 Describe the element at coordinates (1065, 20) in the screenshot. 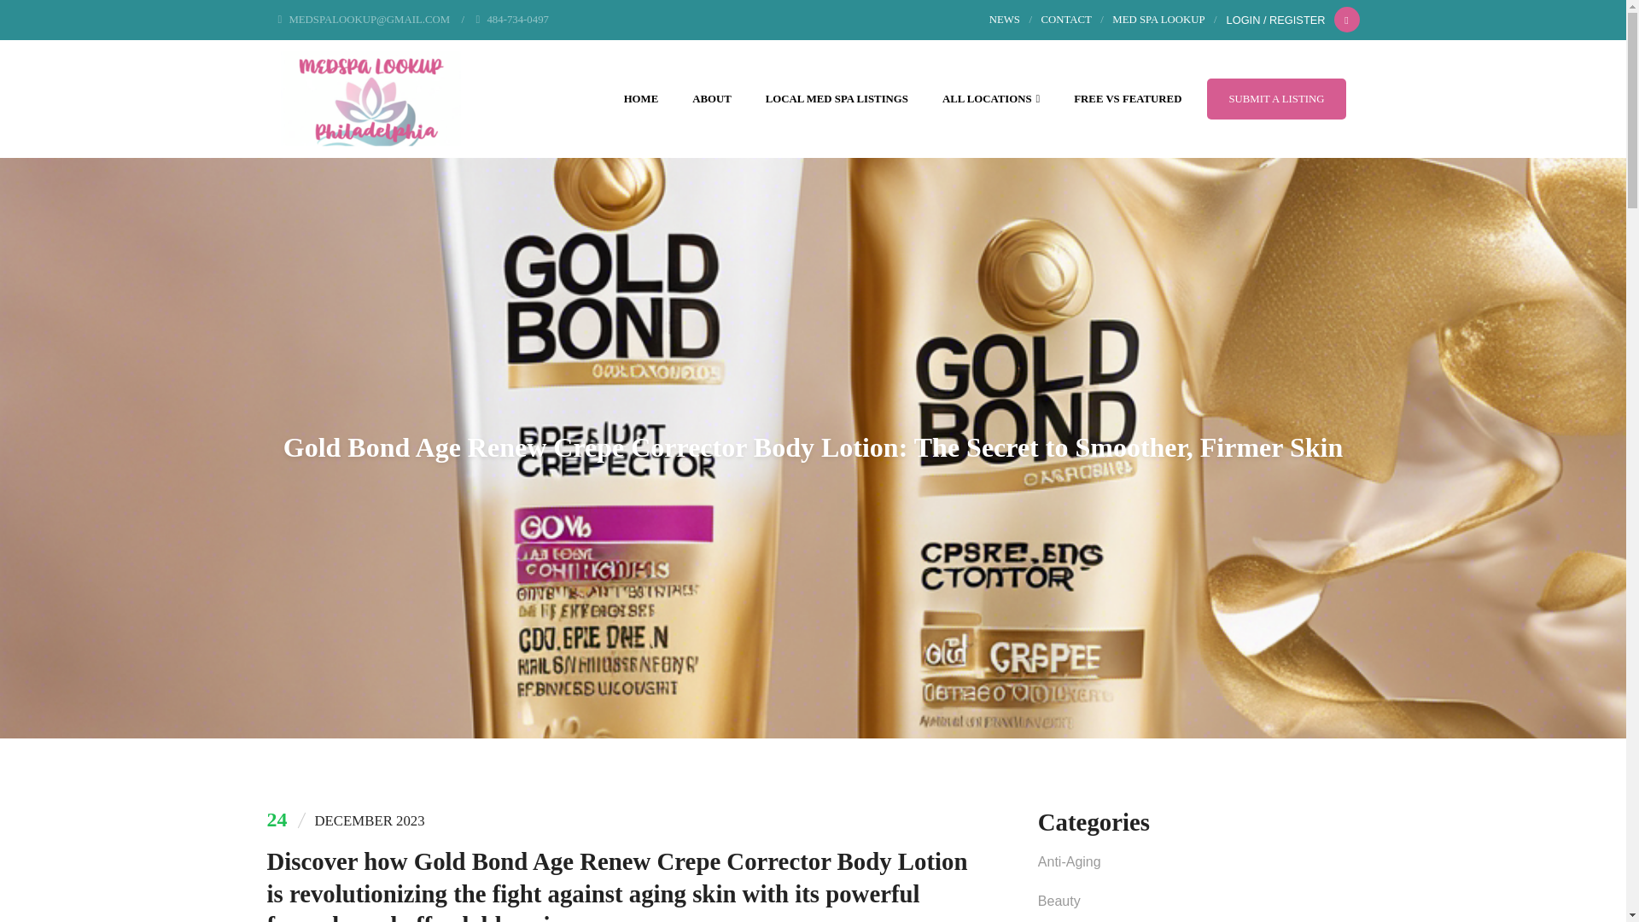

I see `CONTACT` at that location.